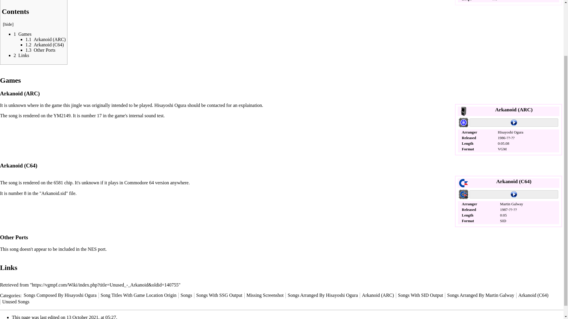  I want to click on 1 Games, so click(22, 34).